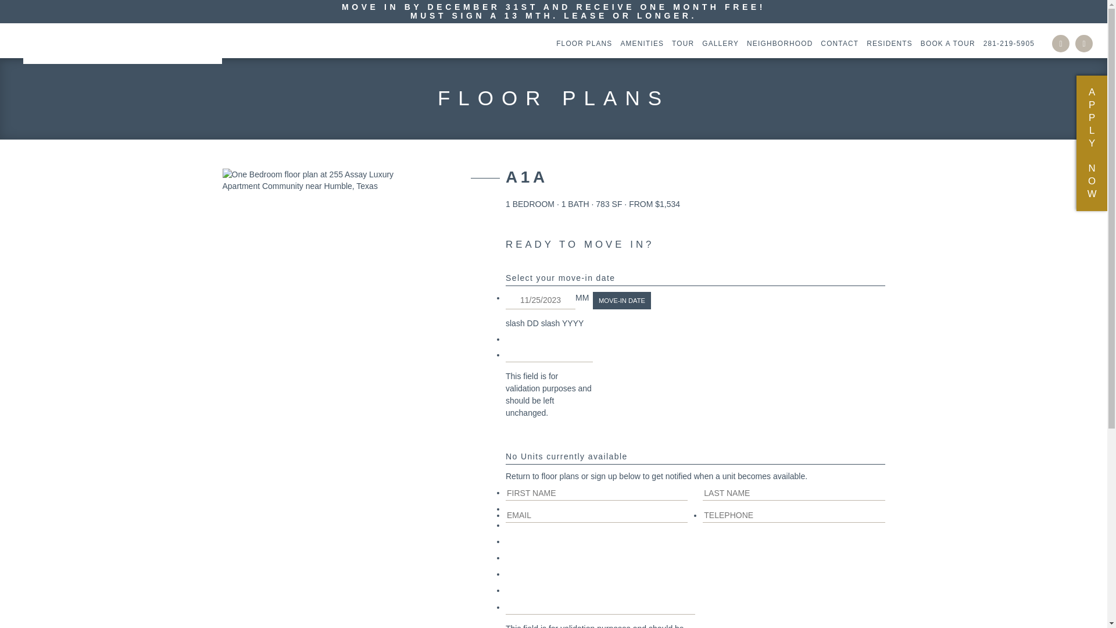 Image resolution: width=1116 pixels, height=628 pixels. I want to click on CONTACT, so click(837, 44).